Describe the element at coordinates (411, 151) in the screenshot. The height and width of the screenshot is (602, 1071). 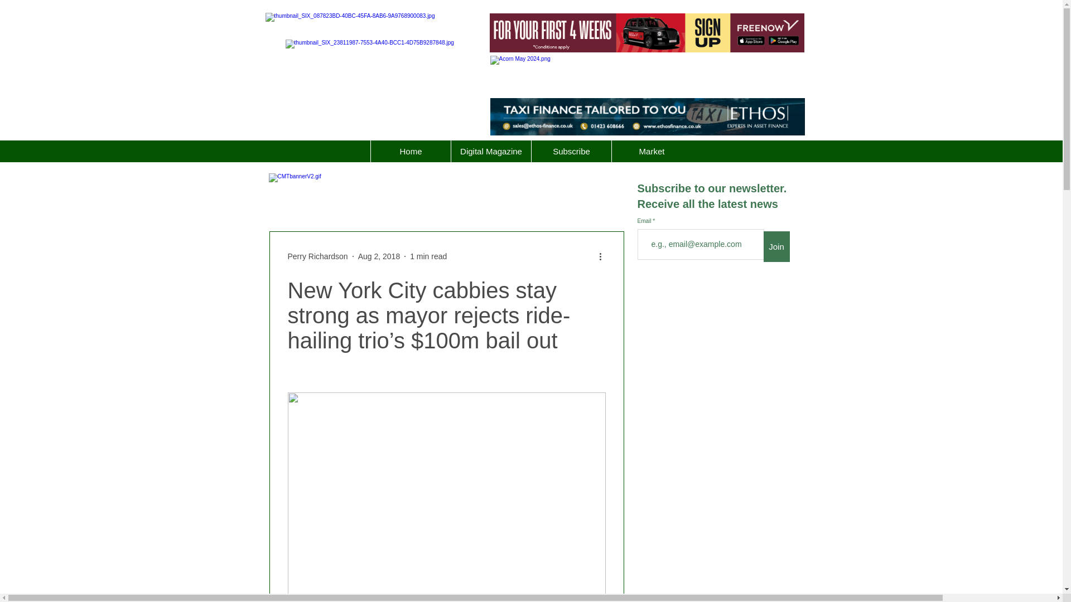
I see `Home` at that location.